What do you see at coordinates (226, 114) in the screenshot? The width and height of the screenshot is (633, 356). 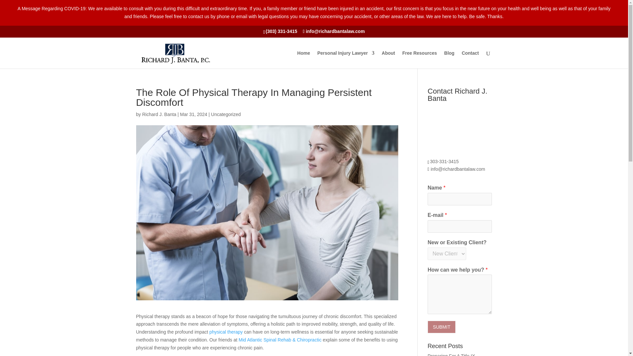 I see `Uncategorized` at bounding box center [226, 114].